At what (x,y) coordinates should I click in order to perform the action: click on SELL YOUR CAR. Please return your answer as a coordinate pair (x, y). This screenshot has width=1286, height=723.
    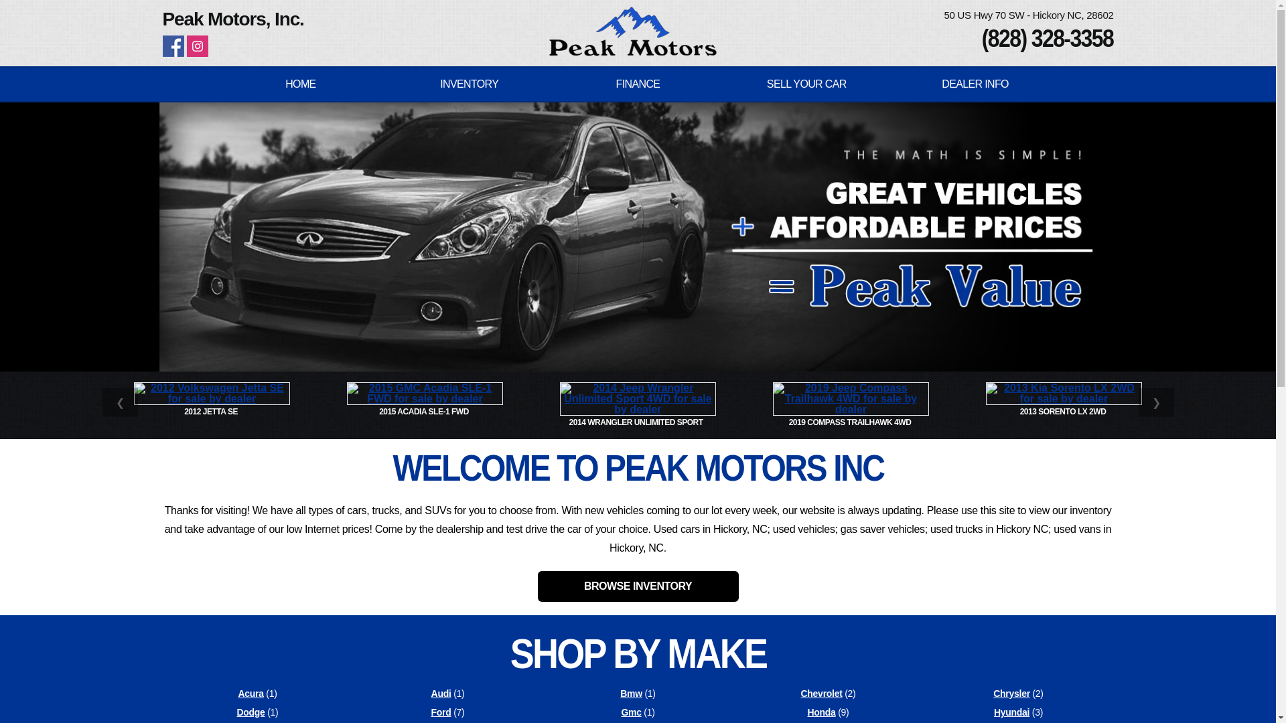
    Looking at the image, I should click on (806, 84).